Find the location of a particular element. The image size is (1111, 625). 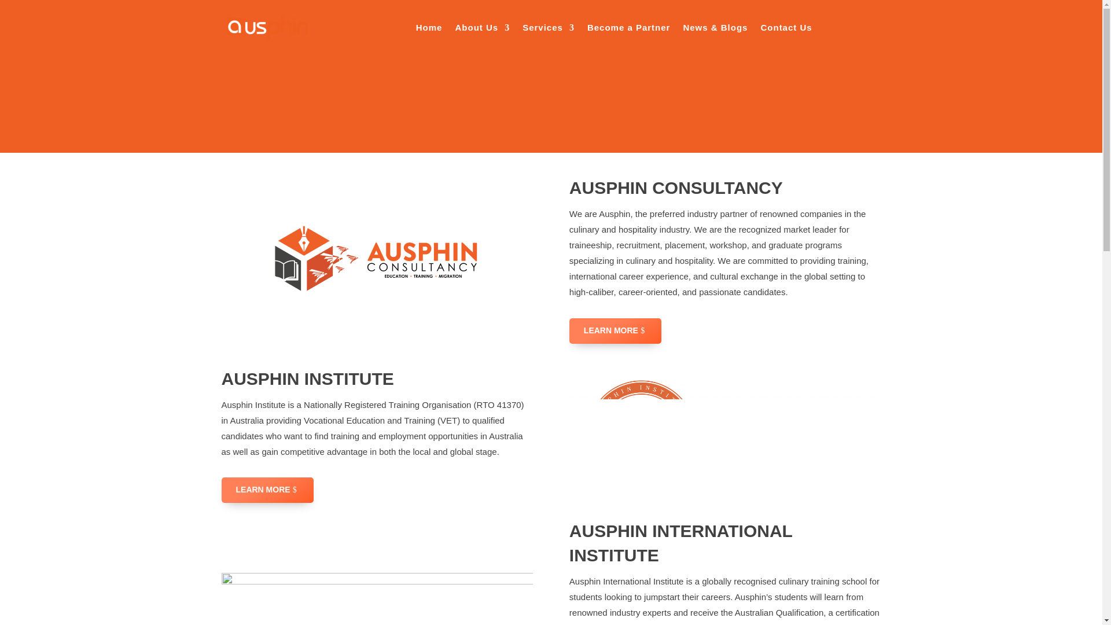

Ausphin-International-Institute-Australia-Logo is located at coordinates (377, 599).